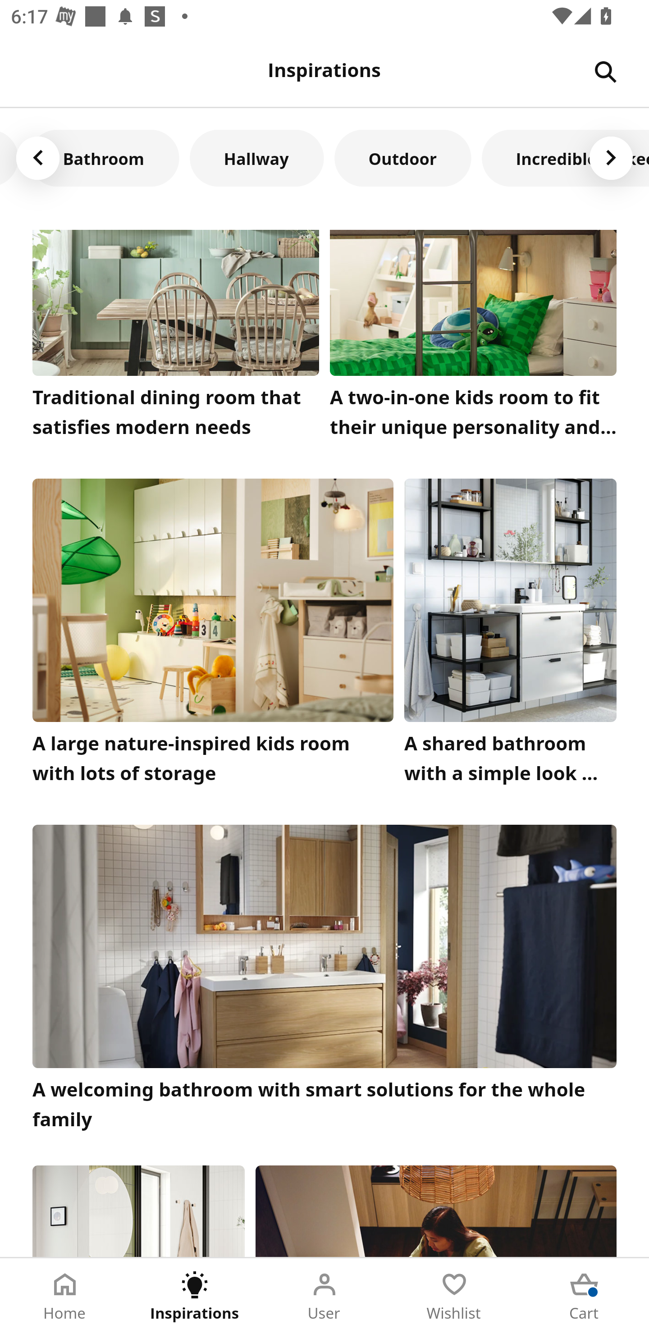 This screenshot has width=649, height=1334. What do you see at coordinates (104, 158) in the screenshot?
I see `Bathroom` at bounding box center [104, 158].